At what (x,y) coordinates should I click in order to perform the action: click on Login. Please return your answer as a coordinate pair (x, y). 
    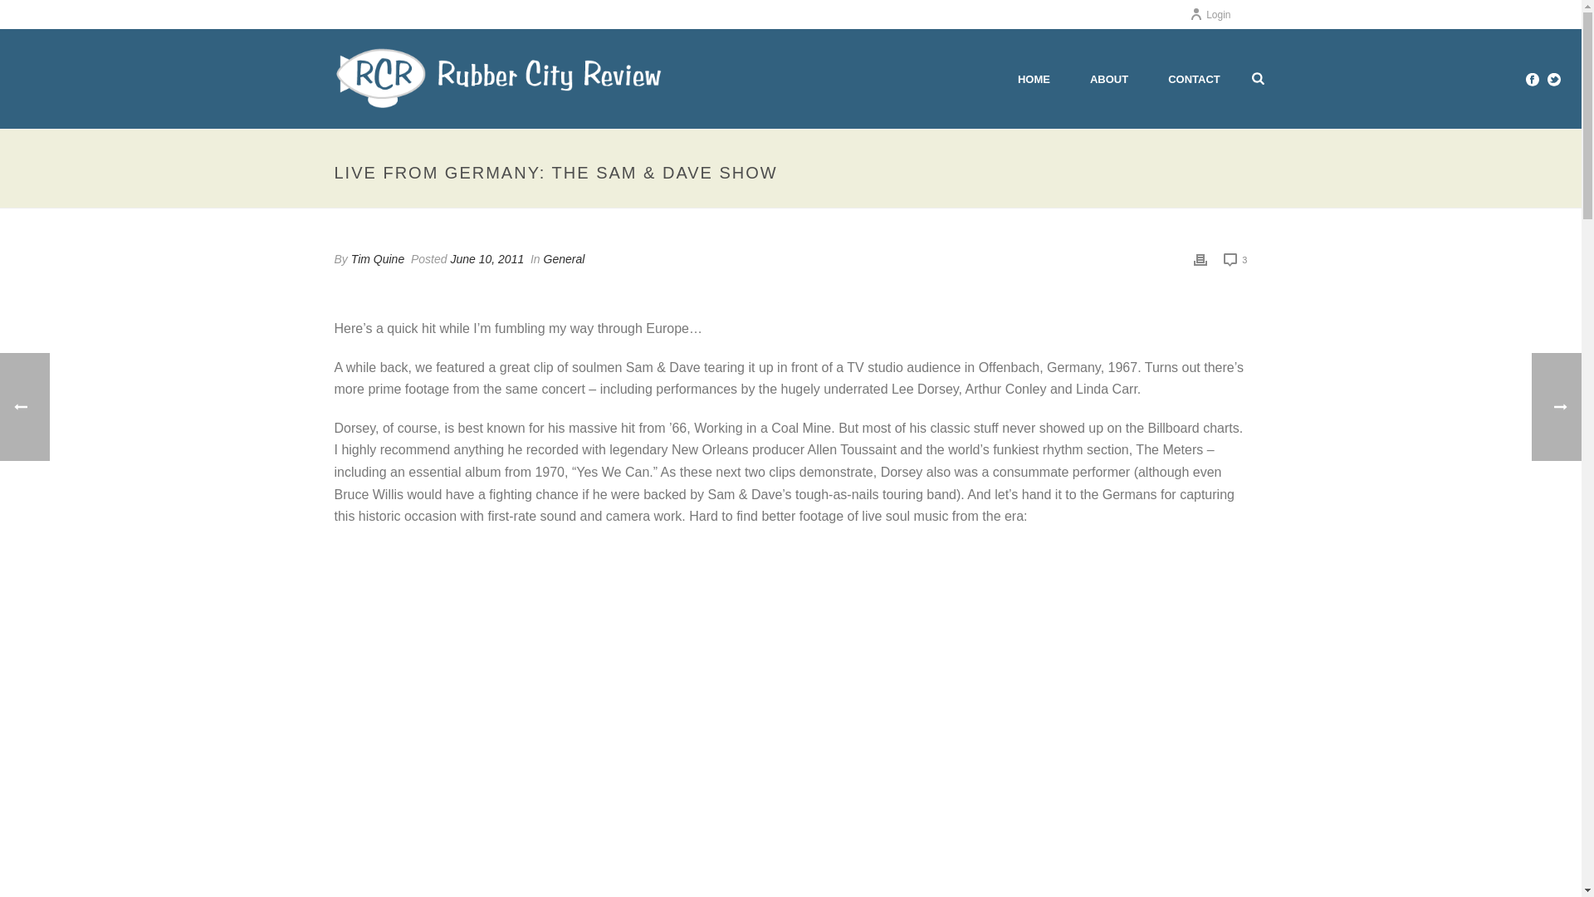
    Looking at the image, I should click on (1210, 14).